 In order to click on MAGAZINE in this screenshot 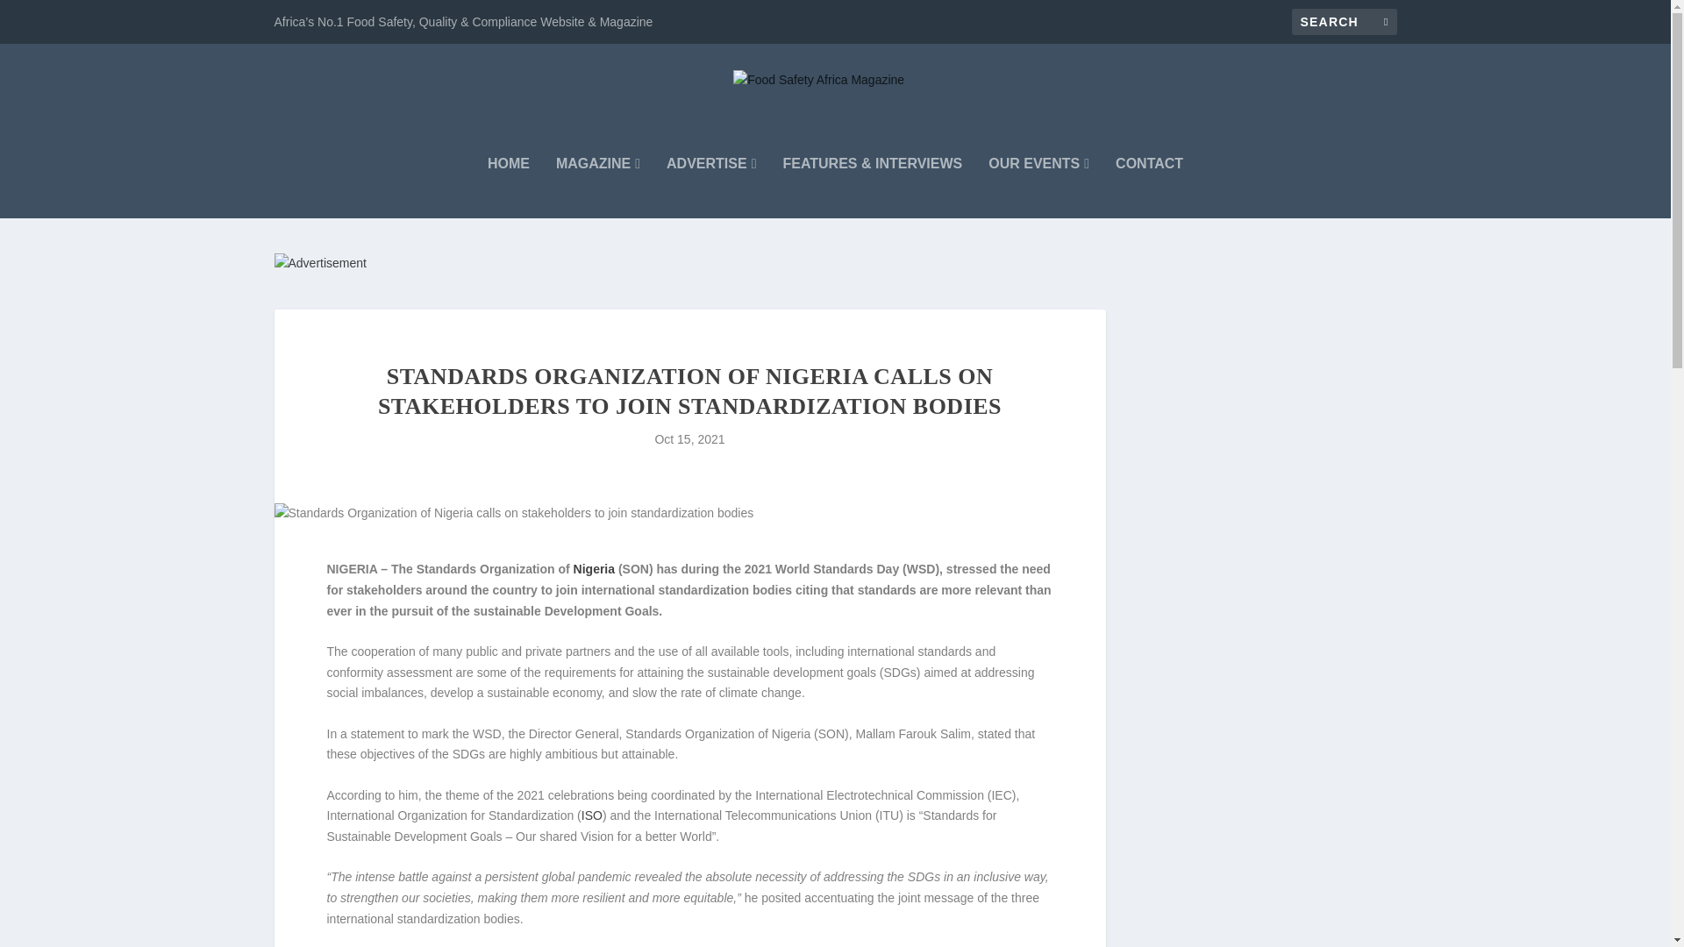, I will do `click(597, 188)`.